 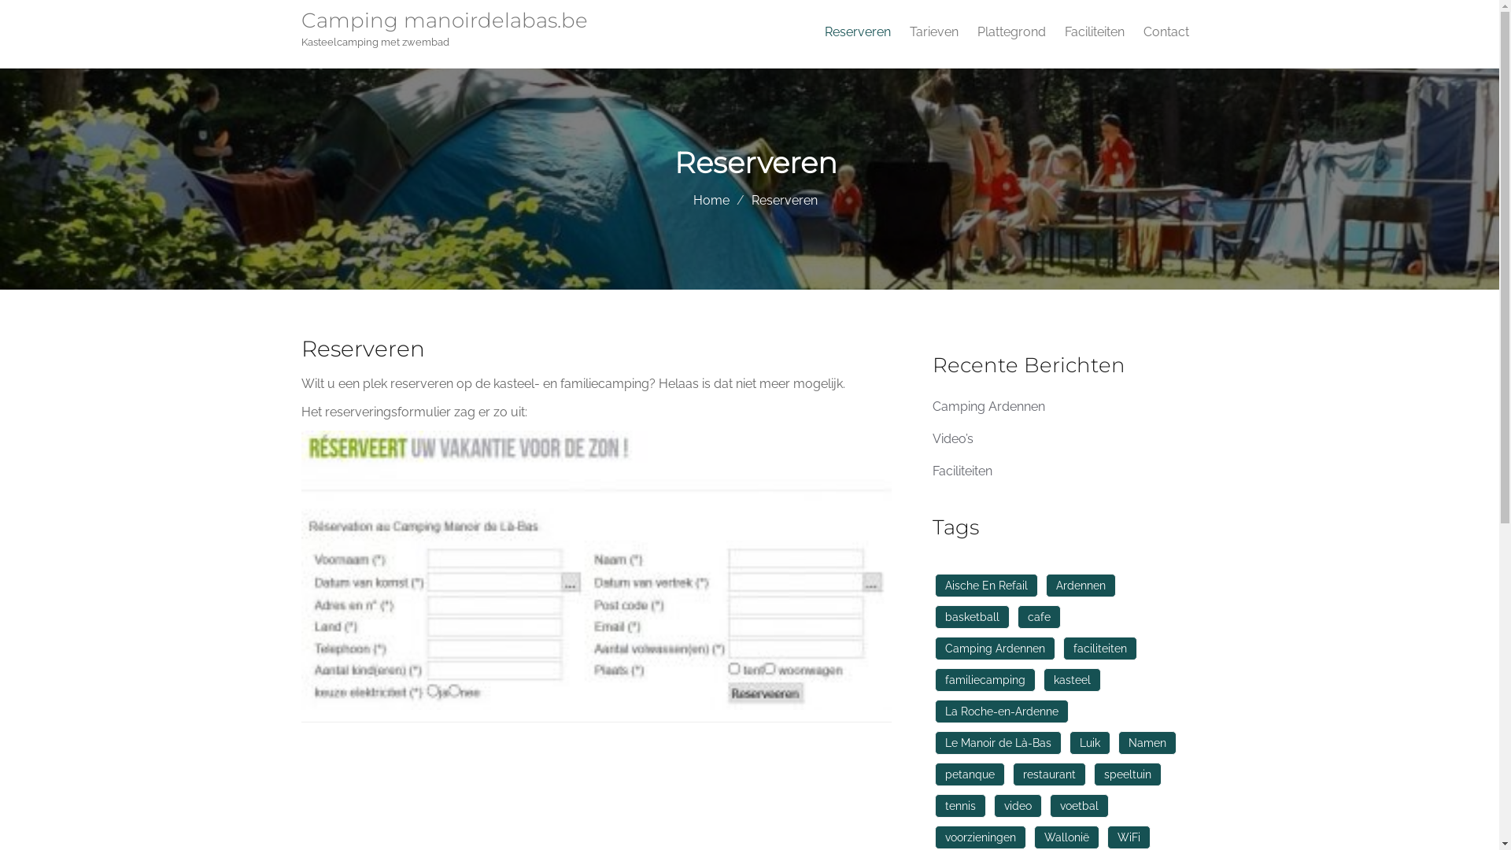 What do you see at coordinates (960, 806) in the screenshot?
I see `tennis` at bounding box center [960, 806].